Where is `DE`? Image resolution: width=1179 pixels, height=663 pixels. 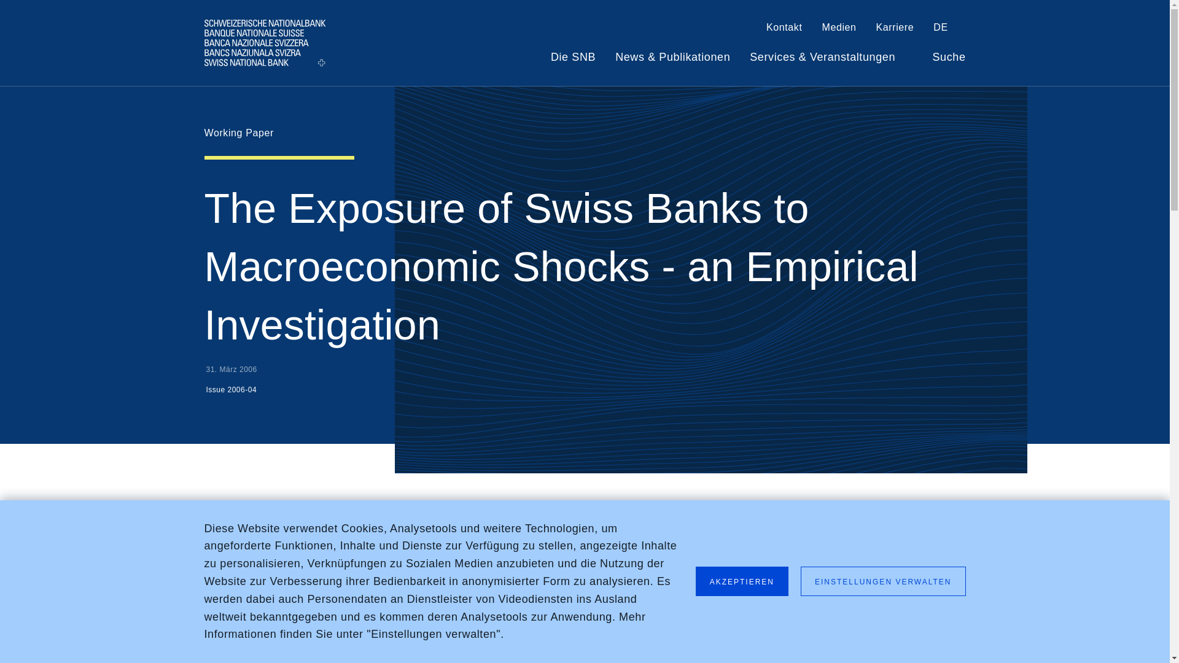 DE is located at coordinates (949, 29).